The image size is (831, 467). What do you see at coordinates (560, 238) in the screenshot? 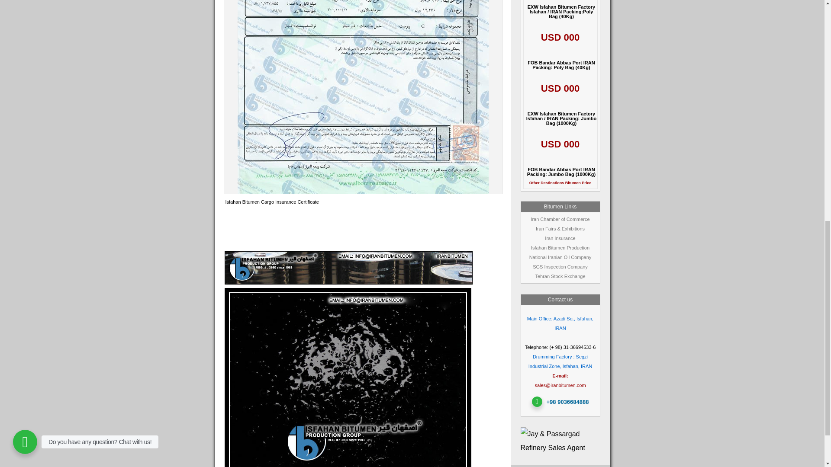
I see `Iran Insurance` at bounding box center [560, 238].